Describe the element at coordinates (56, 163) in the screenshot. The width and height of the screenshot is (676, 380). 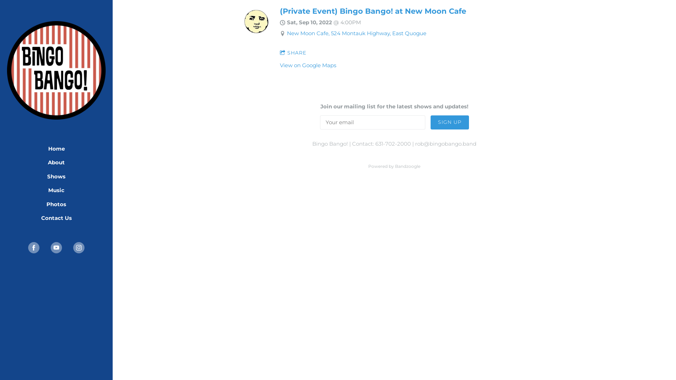
I see `About` at that location.